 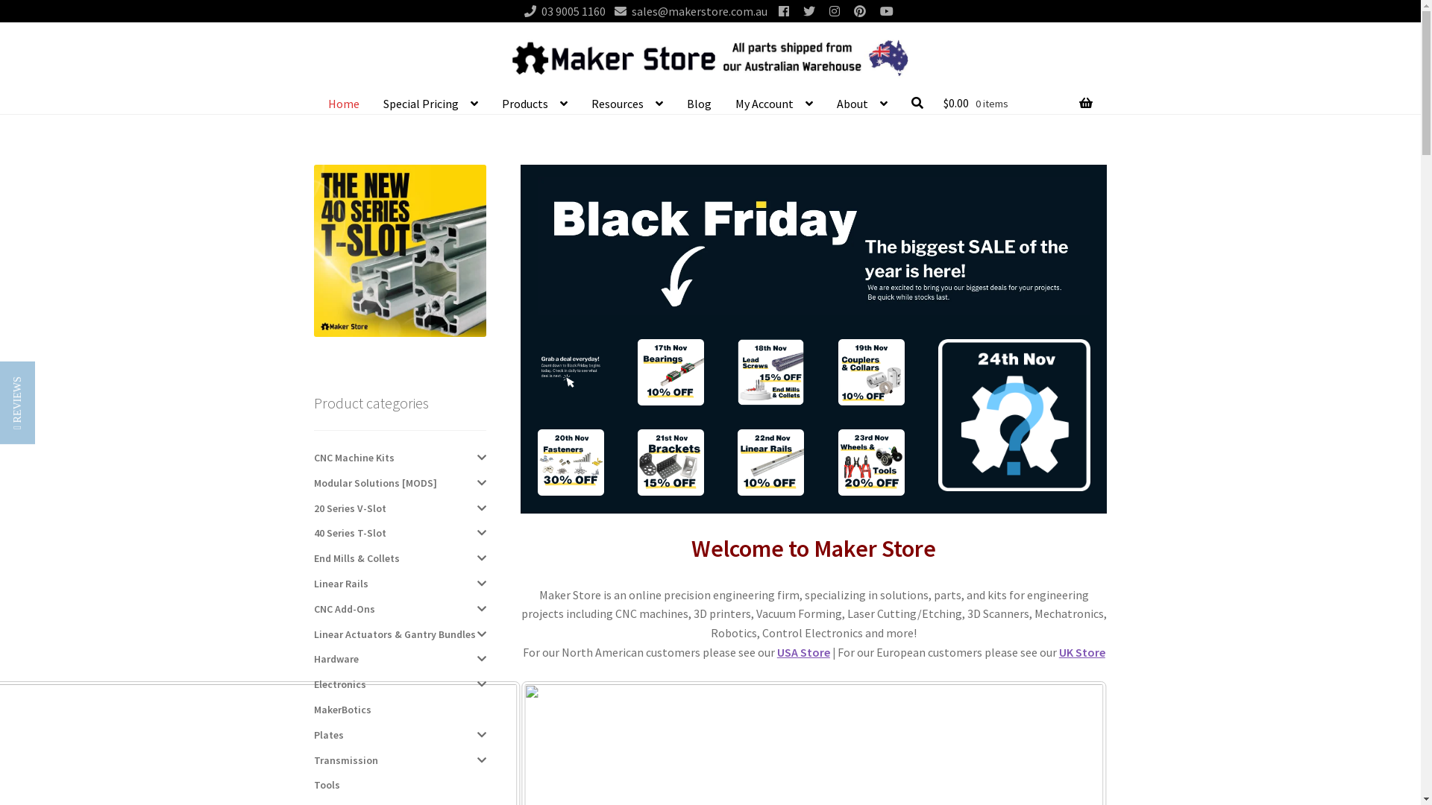 What do you see at coordinates (562, 11) in the screenshot?
I see `03 9005 1160` at bounding box center [562, 11].